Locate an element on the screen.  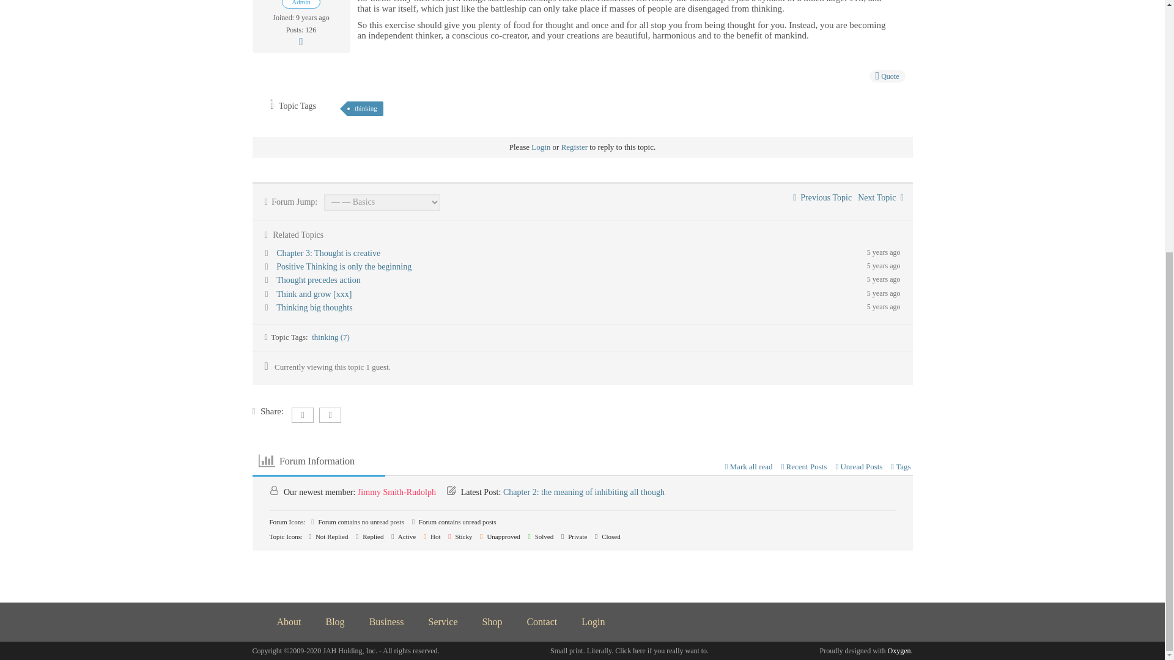
Chapter 3: Thought is creative is located at coordinates (328, 253).